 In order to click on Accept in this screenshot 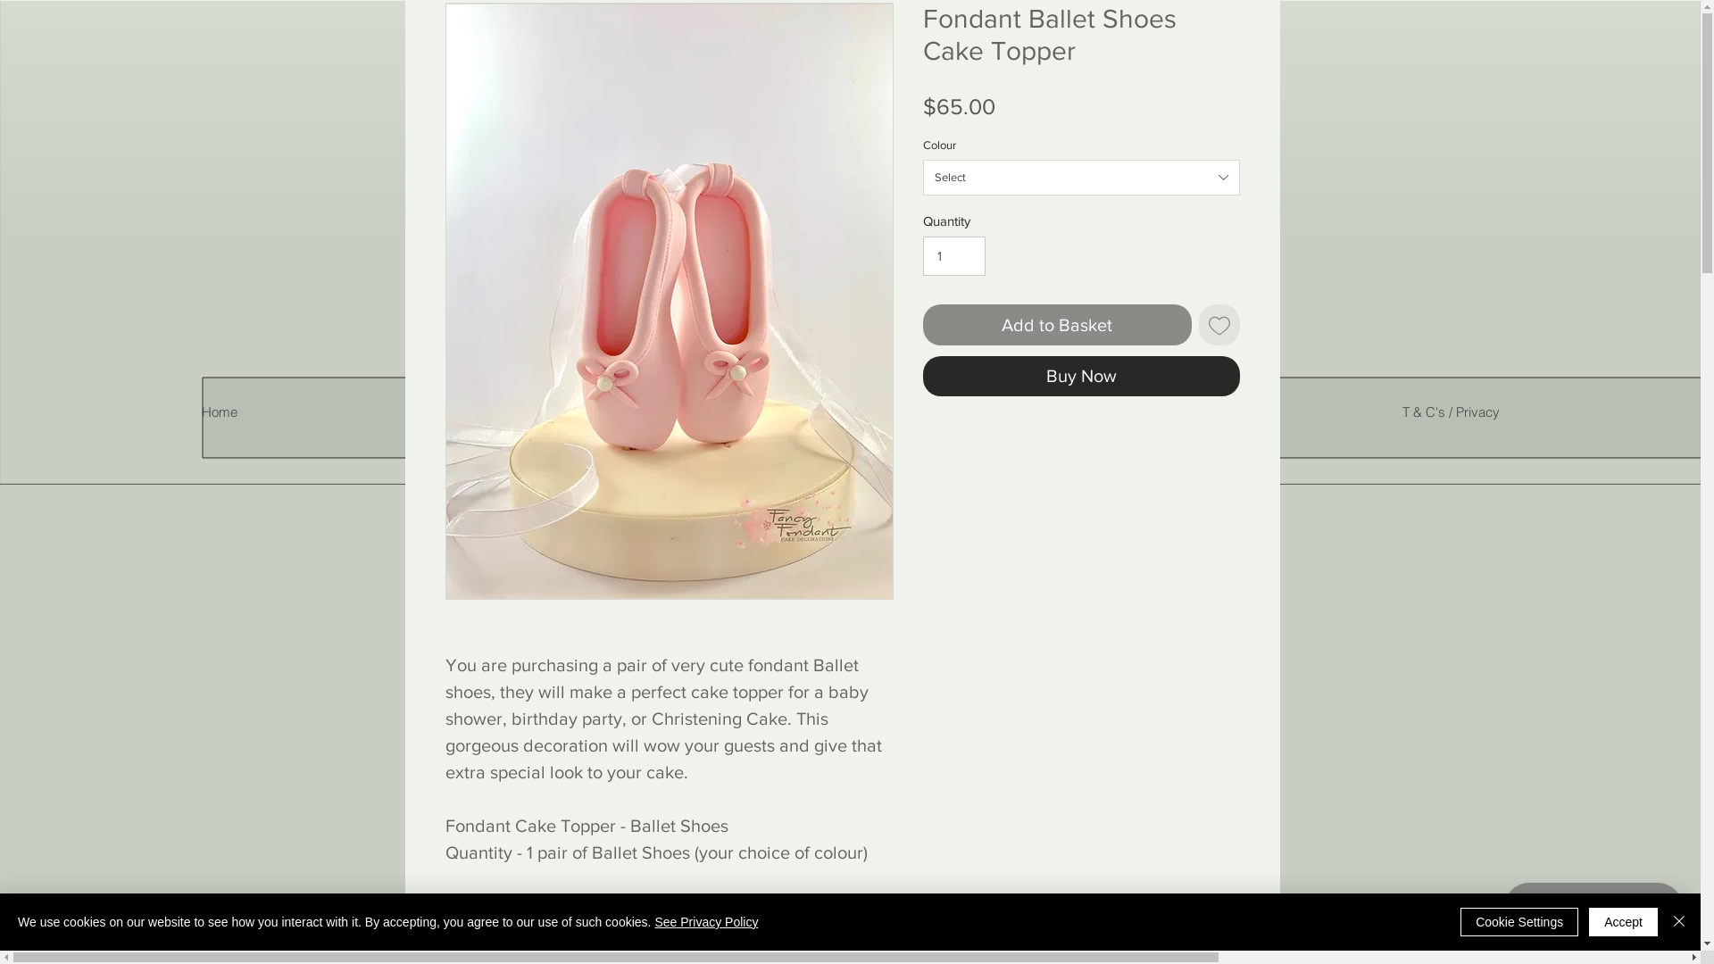, I will do `click(1623, 922)`.